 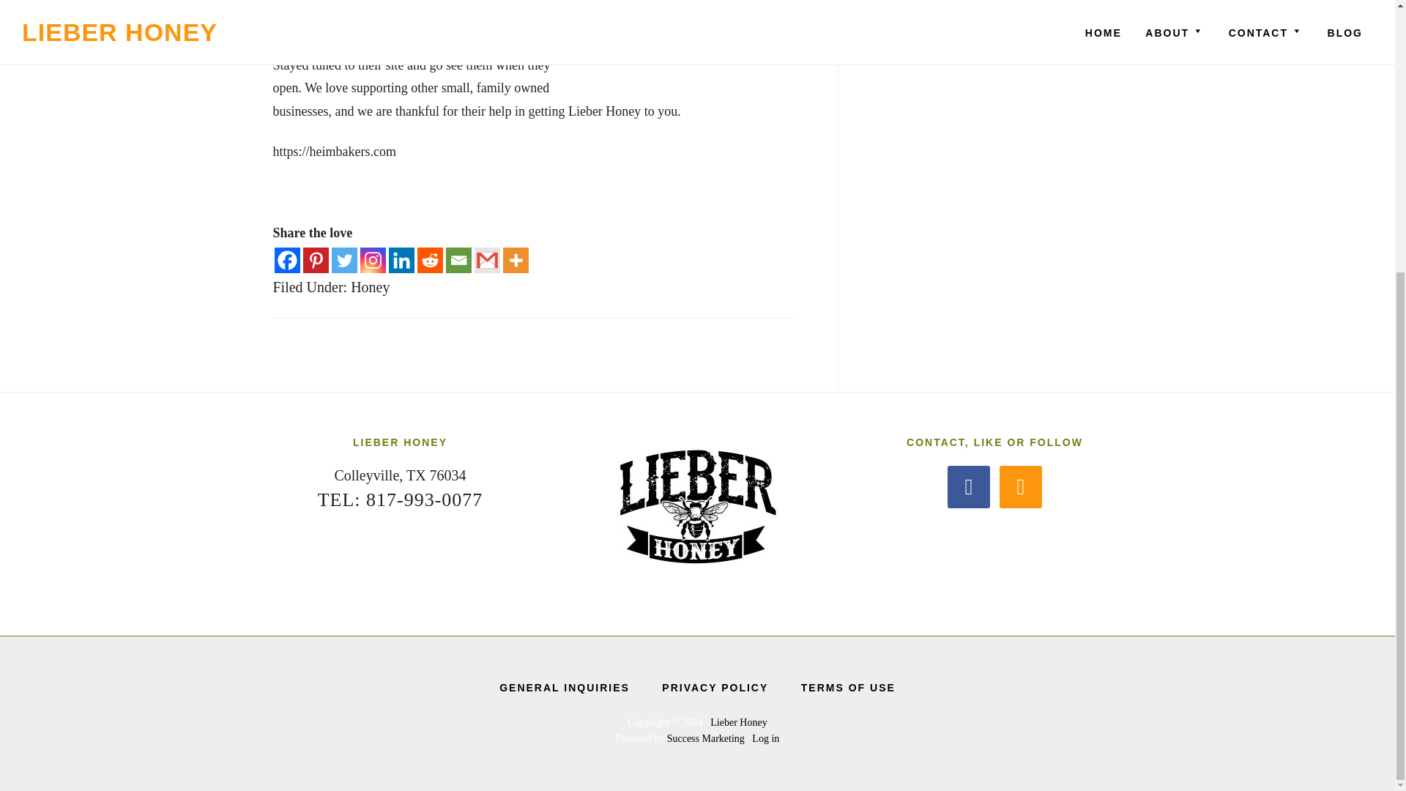 What do you see at coordinates (515, 260) in the screenshot?
I see `More` at bounding box center [515, 260].